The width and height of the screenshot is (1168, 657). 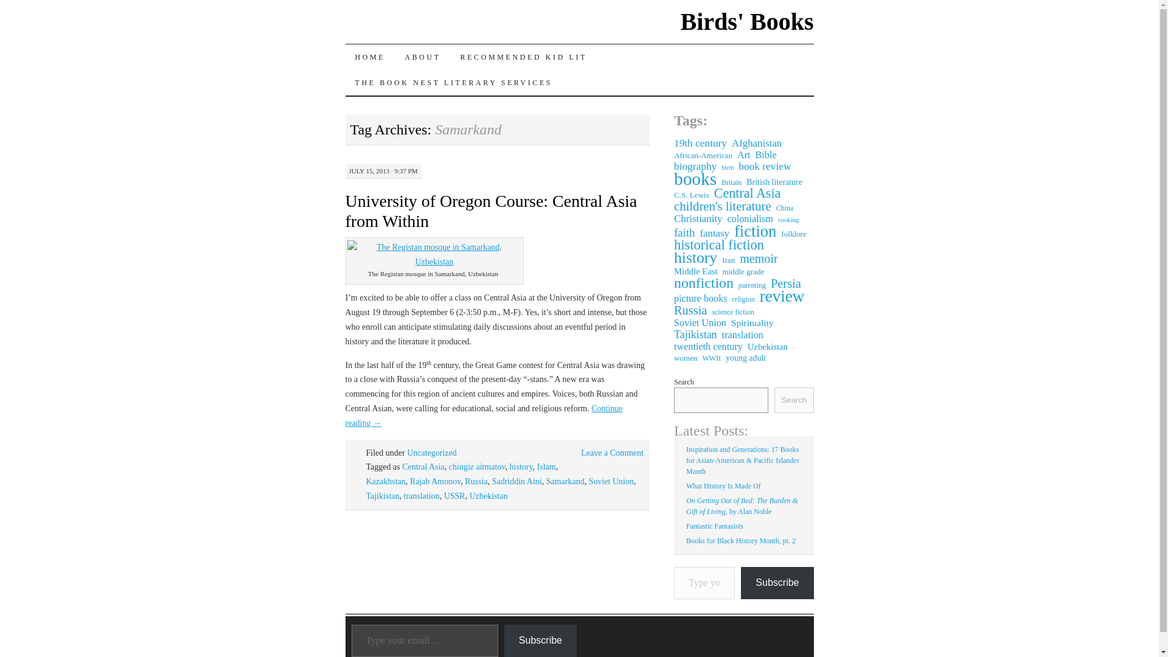 I want to click on RECOMMENDED KID LIT, so click(x=524, y=57).